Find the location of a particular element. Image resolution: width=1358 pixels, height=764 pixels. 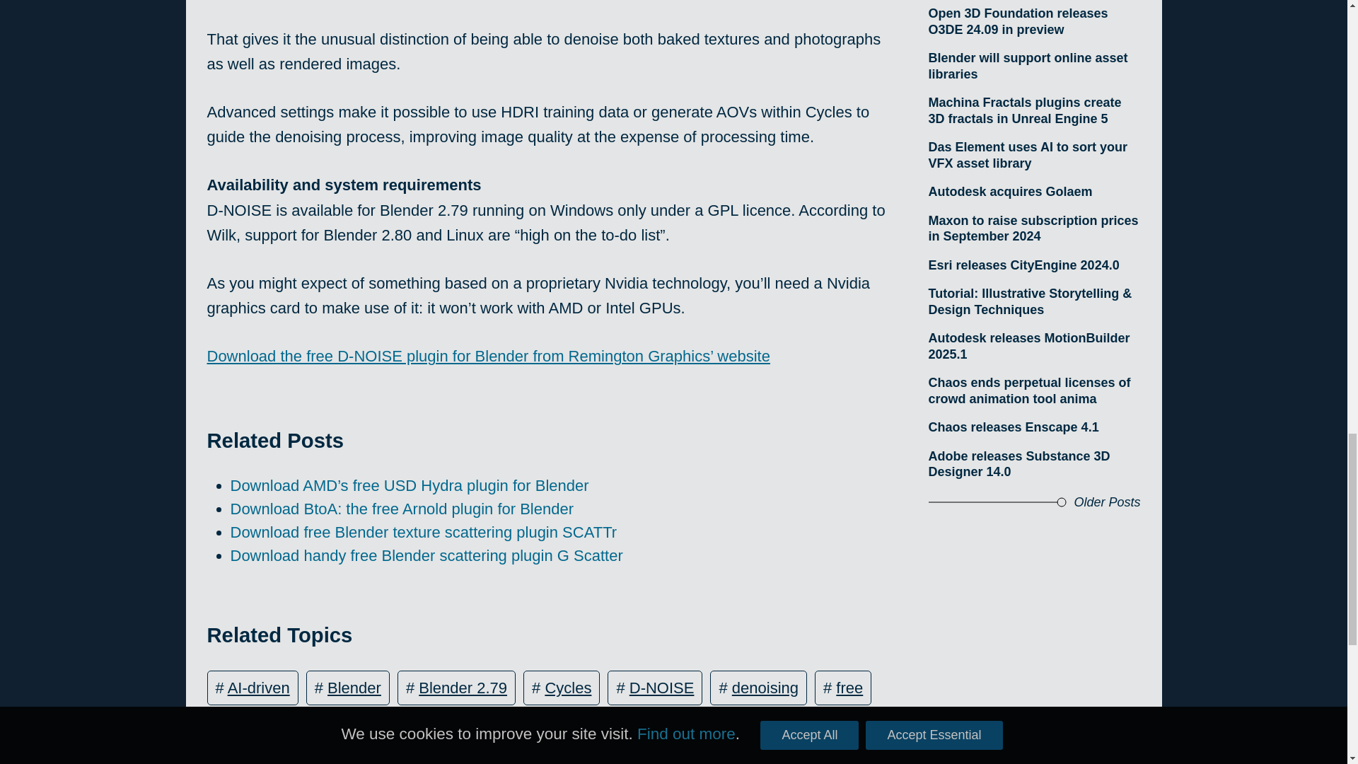

Cycles is located at coordinates (567, 688).